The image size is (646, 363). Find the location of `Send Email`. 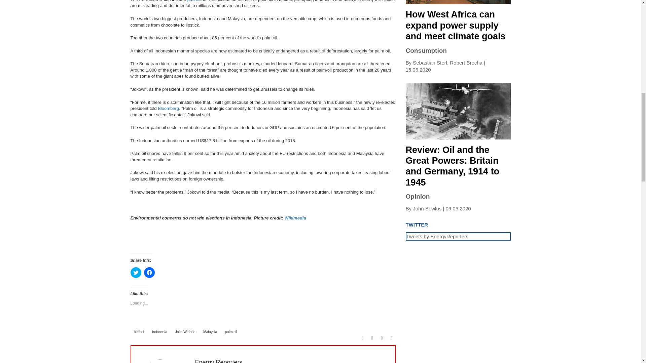

Send Email is located at coordinates (391, 338).